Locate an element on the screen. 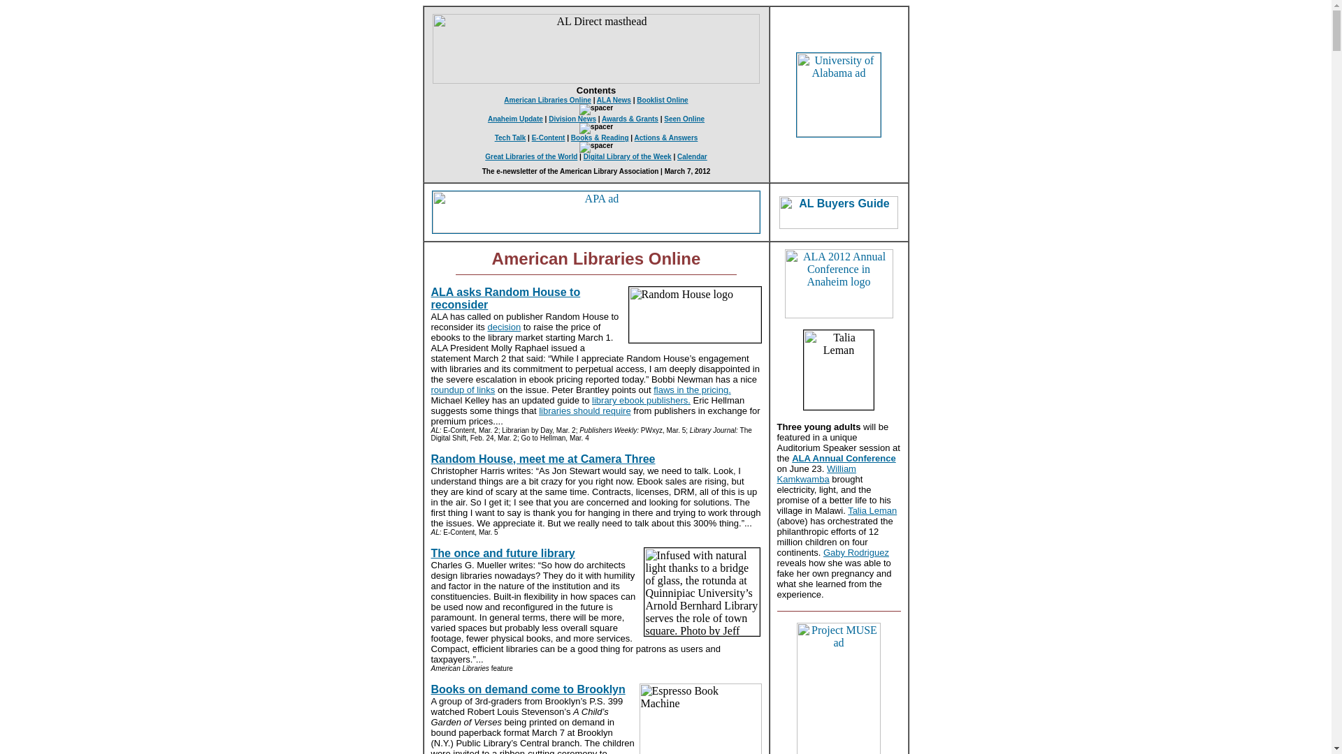 The width and height of the screenshot is (1342, 754). American Libraries Online is located at coordinates (548, 101).